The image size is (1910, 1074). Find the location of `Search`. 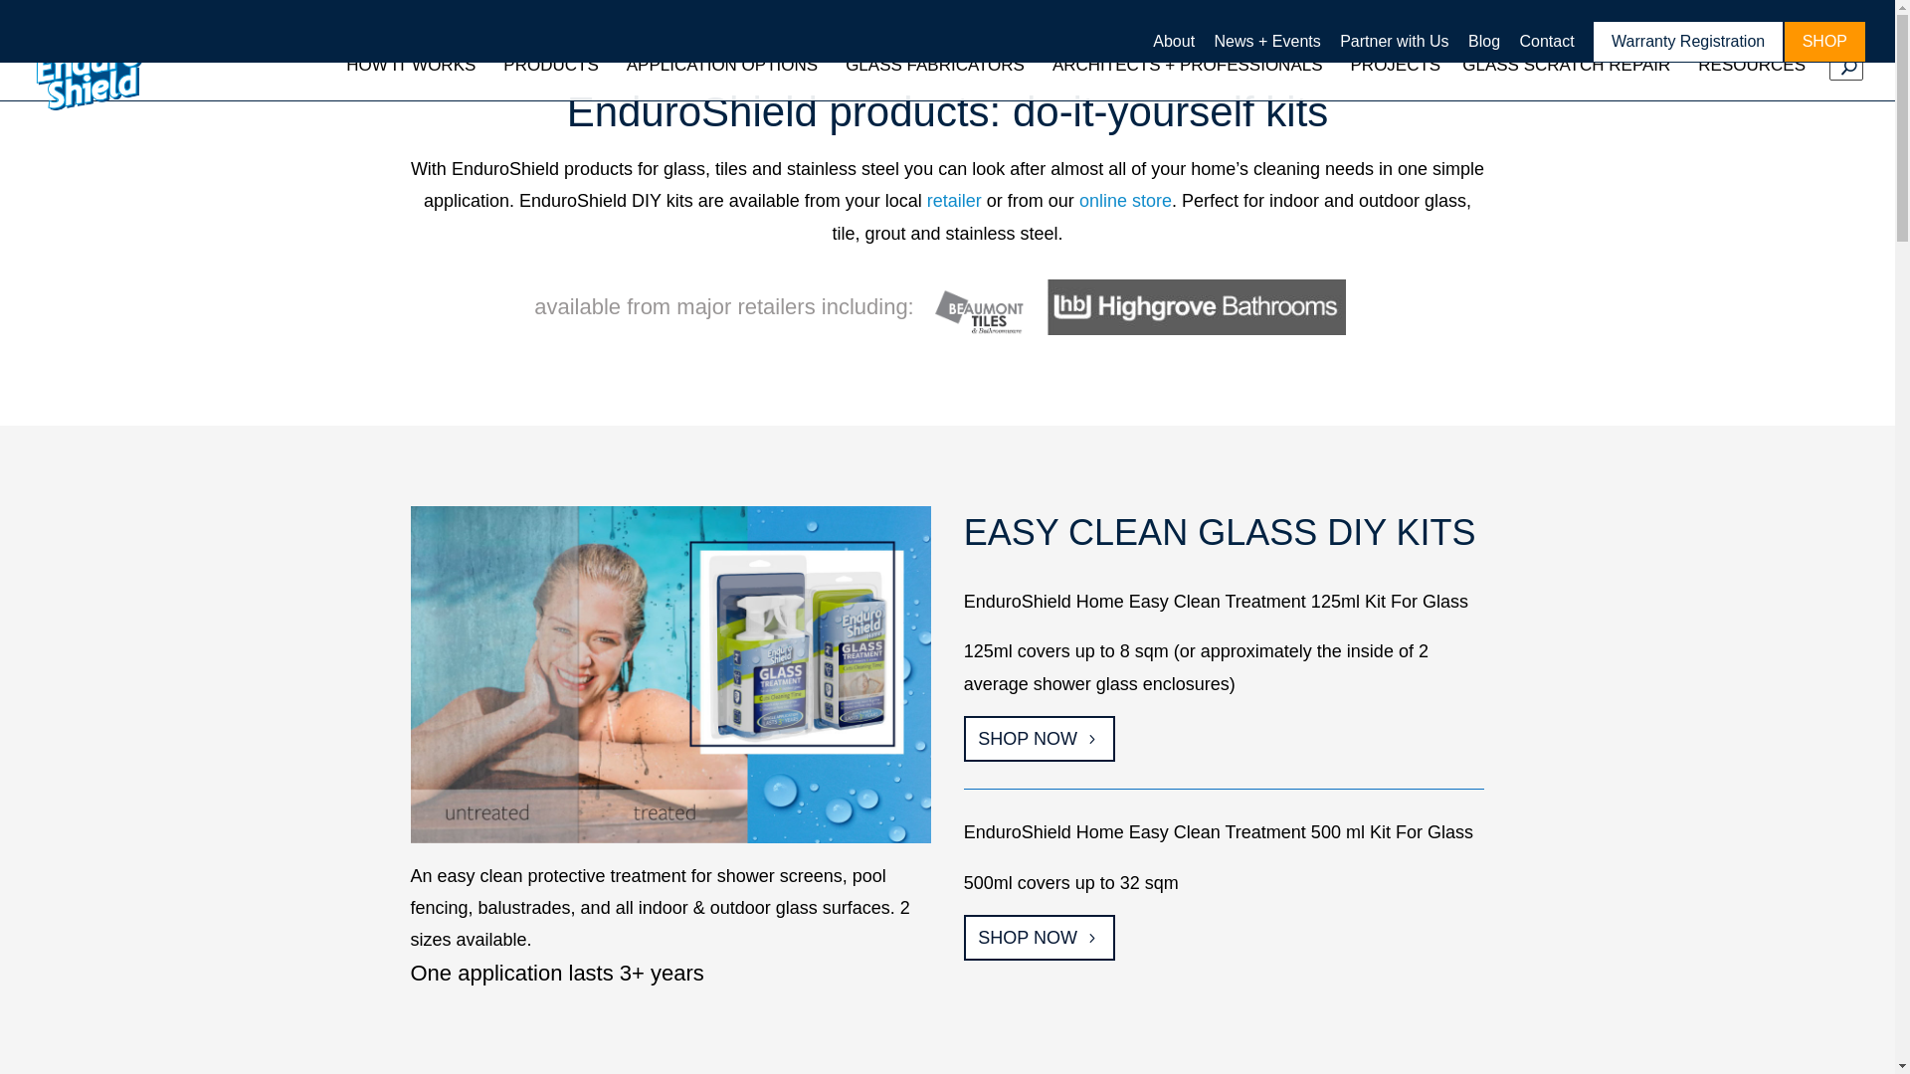

Search is located at coordinates (17, 10).